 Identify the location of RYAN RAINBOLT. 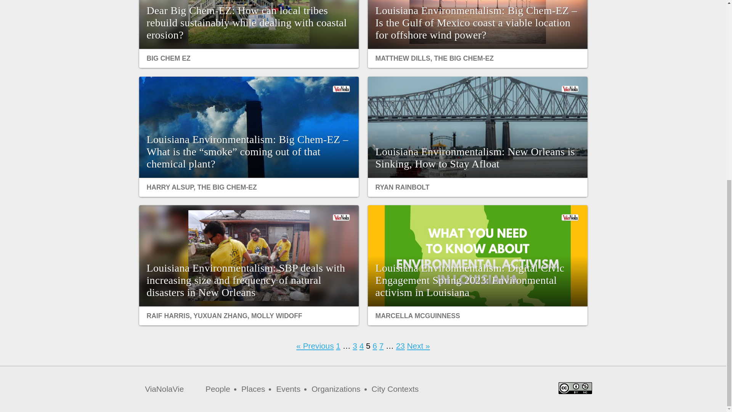
(402, 187).